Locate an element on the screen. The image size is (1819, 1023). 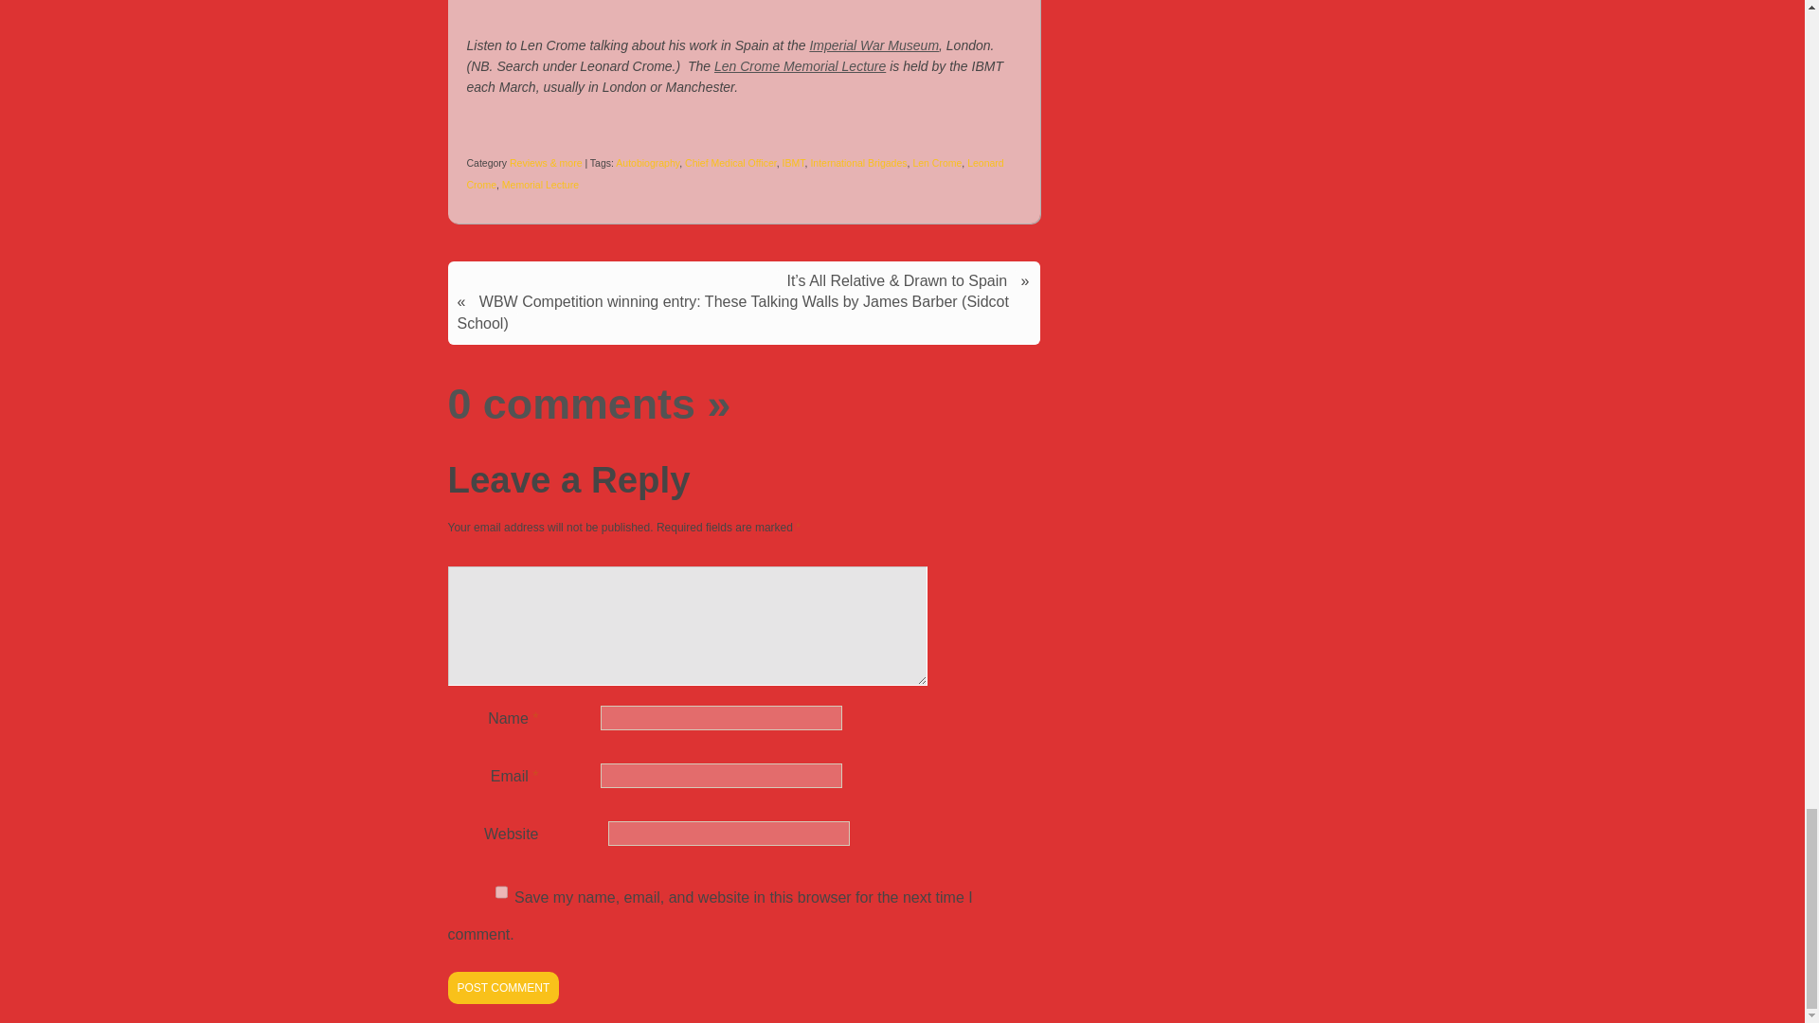
International Brigades is located at coordinates (857, 163).